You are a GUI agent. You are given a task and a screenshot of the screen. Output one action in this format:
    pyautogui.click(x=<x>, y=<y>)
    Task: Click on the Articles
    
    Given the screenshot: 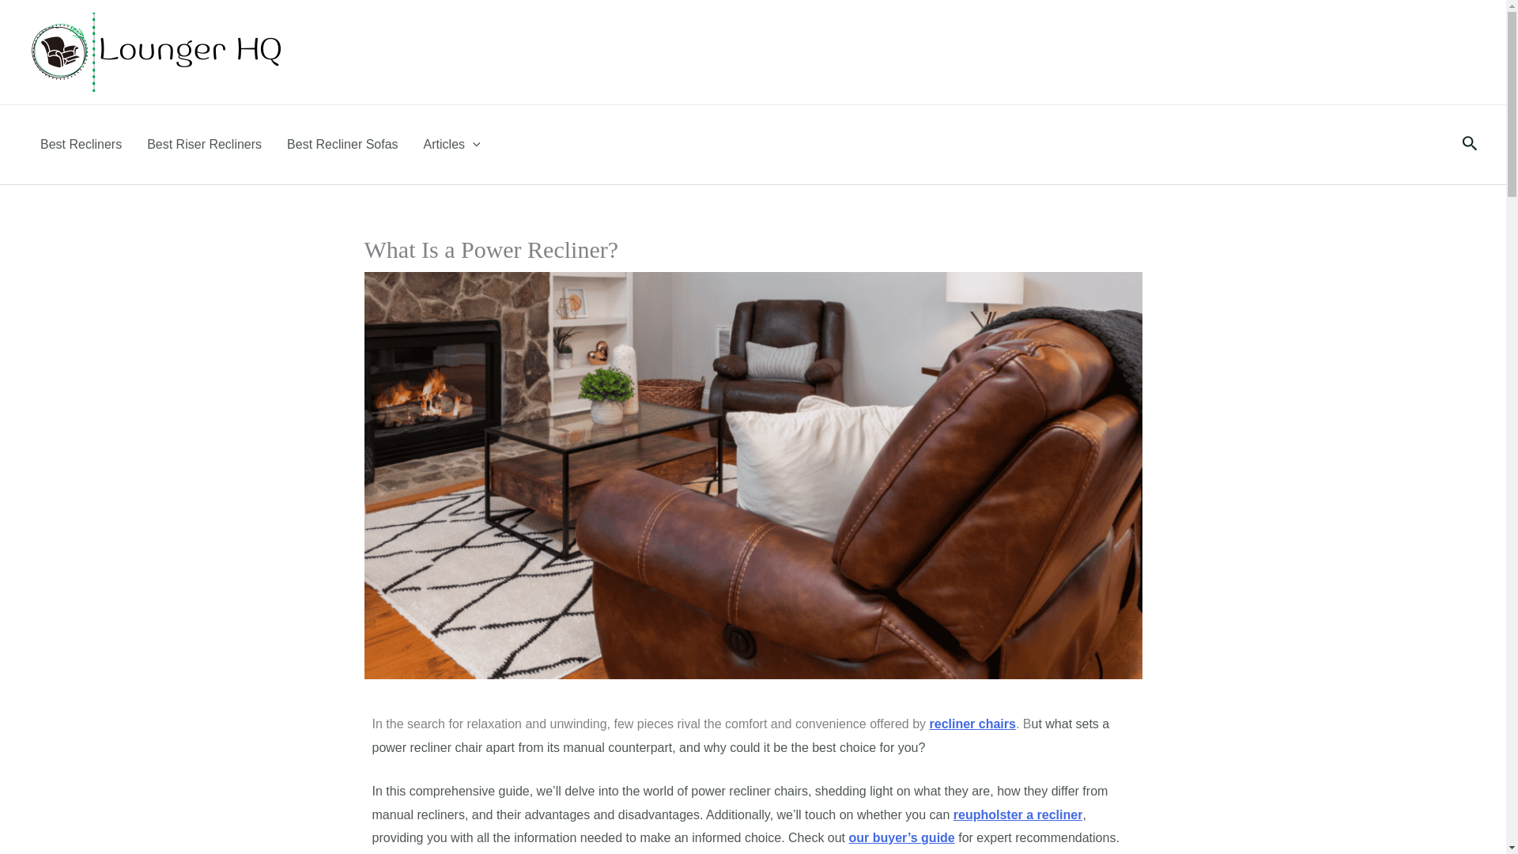 What is the action you would take?
    pyautogui.click(x=452, y=144)
    